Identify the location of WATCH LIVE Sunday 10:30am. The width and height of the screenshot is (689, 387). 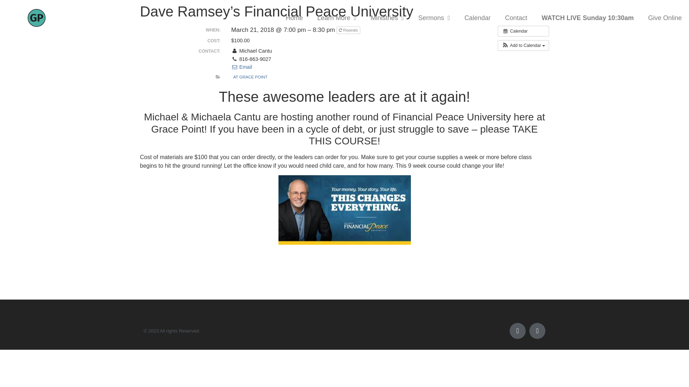
(587, 18).